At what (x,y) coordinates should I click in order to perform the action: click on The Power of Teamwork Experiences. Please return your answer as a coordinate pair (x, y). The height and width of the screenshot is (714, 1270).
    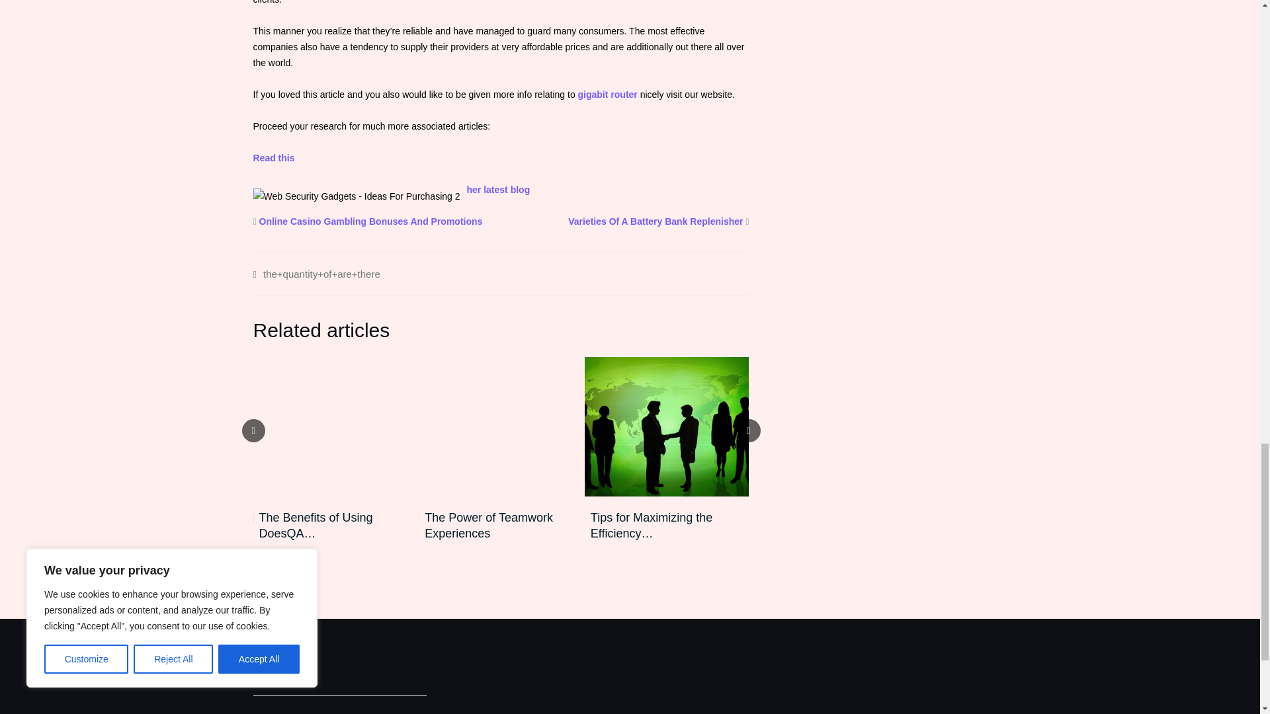
    Looking at the image, I should click on (501, 525).